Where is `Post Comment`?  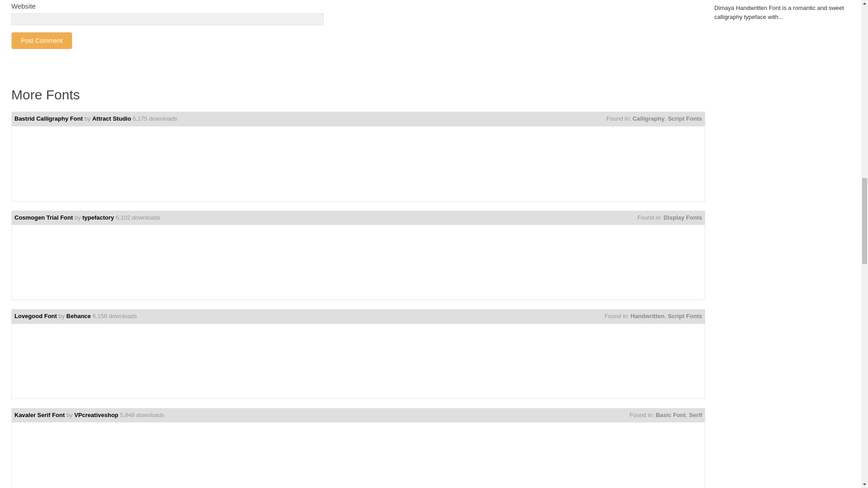
Post Comment is located at coordinates (42, 41).